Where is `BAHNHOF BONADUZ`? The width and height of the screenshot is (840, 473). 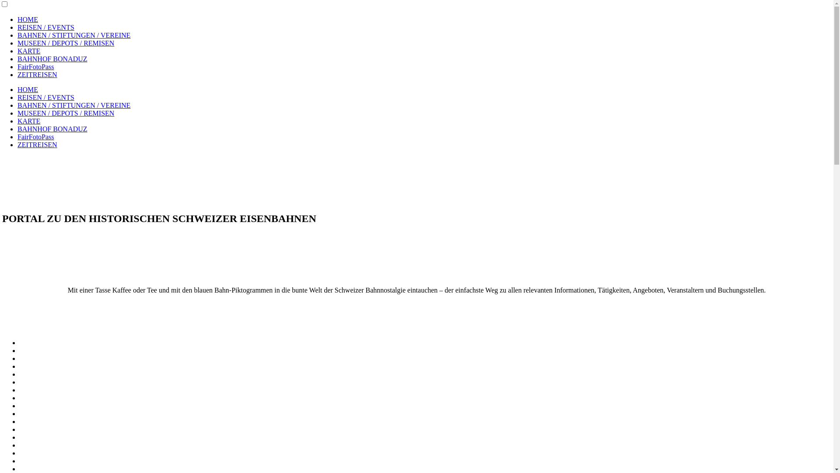
BAHNHOF BONADUZ is located at coordinates (52, 129).